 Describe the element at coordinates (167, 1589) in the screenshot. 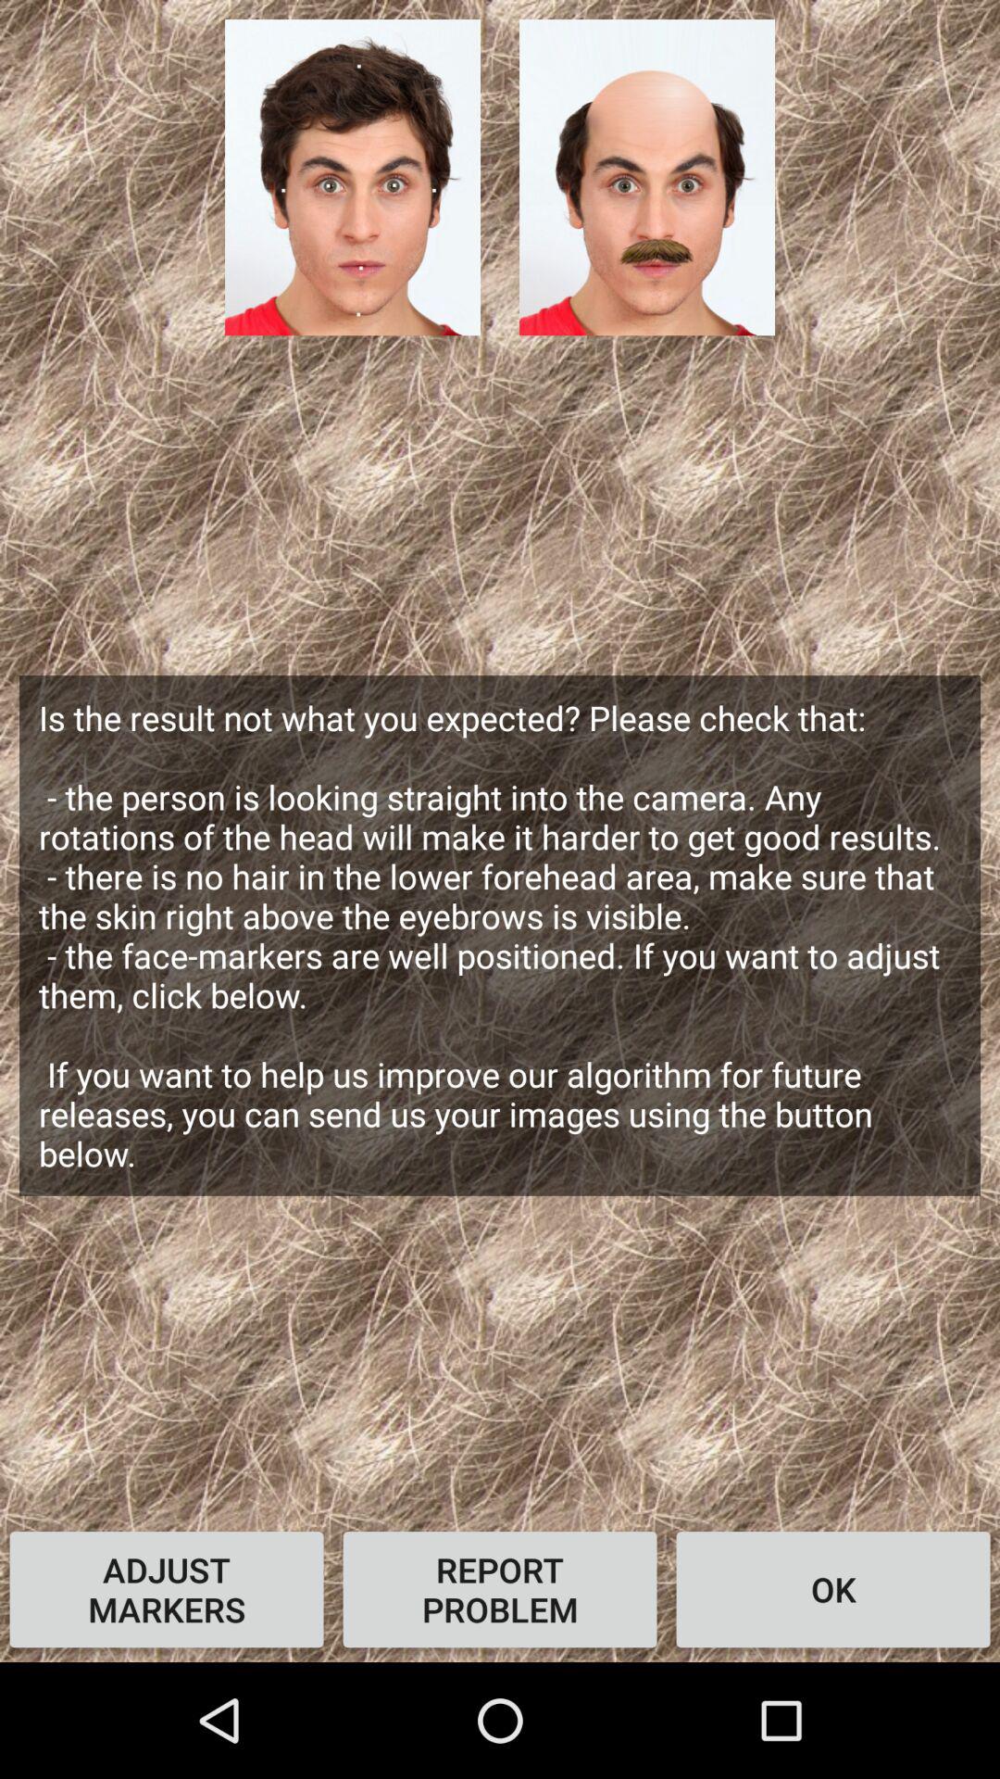

I see `tap icon below the is the result` at that location.